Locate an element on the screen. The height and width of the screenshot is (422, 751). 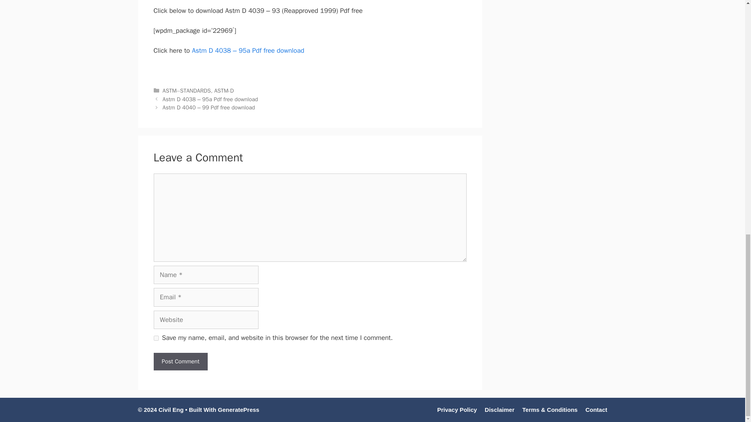
GeneratePress is located at coordinates (238, 409).